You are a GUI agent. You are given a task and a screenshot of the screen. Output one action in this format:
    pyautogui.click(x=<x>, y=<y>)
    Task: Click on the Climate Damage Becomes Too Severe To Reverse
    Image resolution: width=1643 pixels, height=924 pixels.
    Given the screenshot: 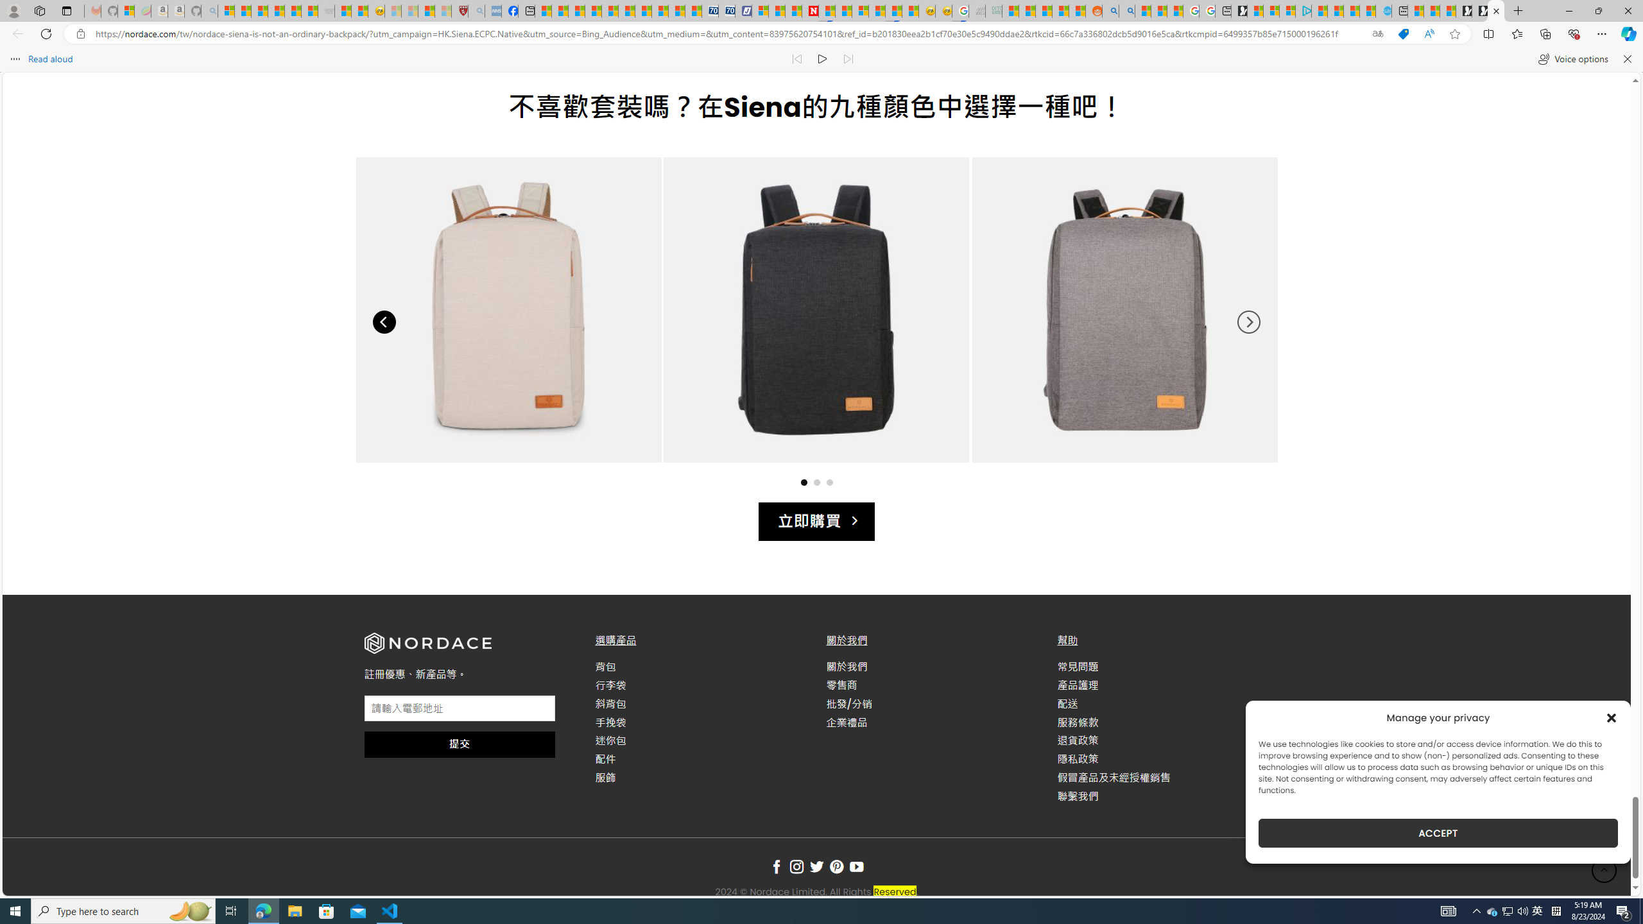 What is the action you would take?
    pyautogui.click(x=594, y=11)
    